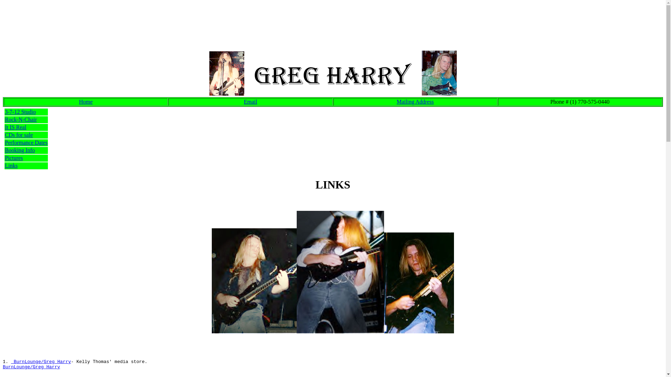  Describe the element at coordinates (20, 112) in the screenshot. I see `3-7-12 Studio` at that location.